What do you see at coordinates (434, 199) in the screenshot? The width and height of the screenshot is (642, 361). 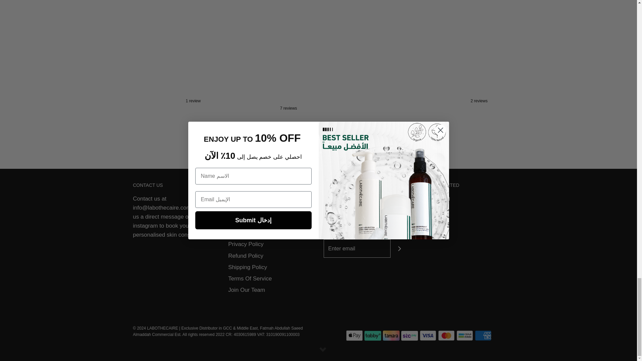 I see `Instagram icon` at bounding box center [434, 199].